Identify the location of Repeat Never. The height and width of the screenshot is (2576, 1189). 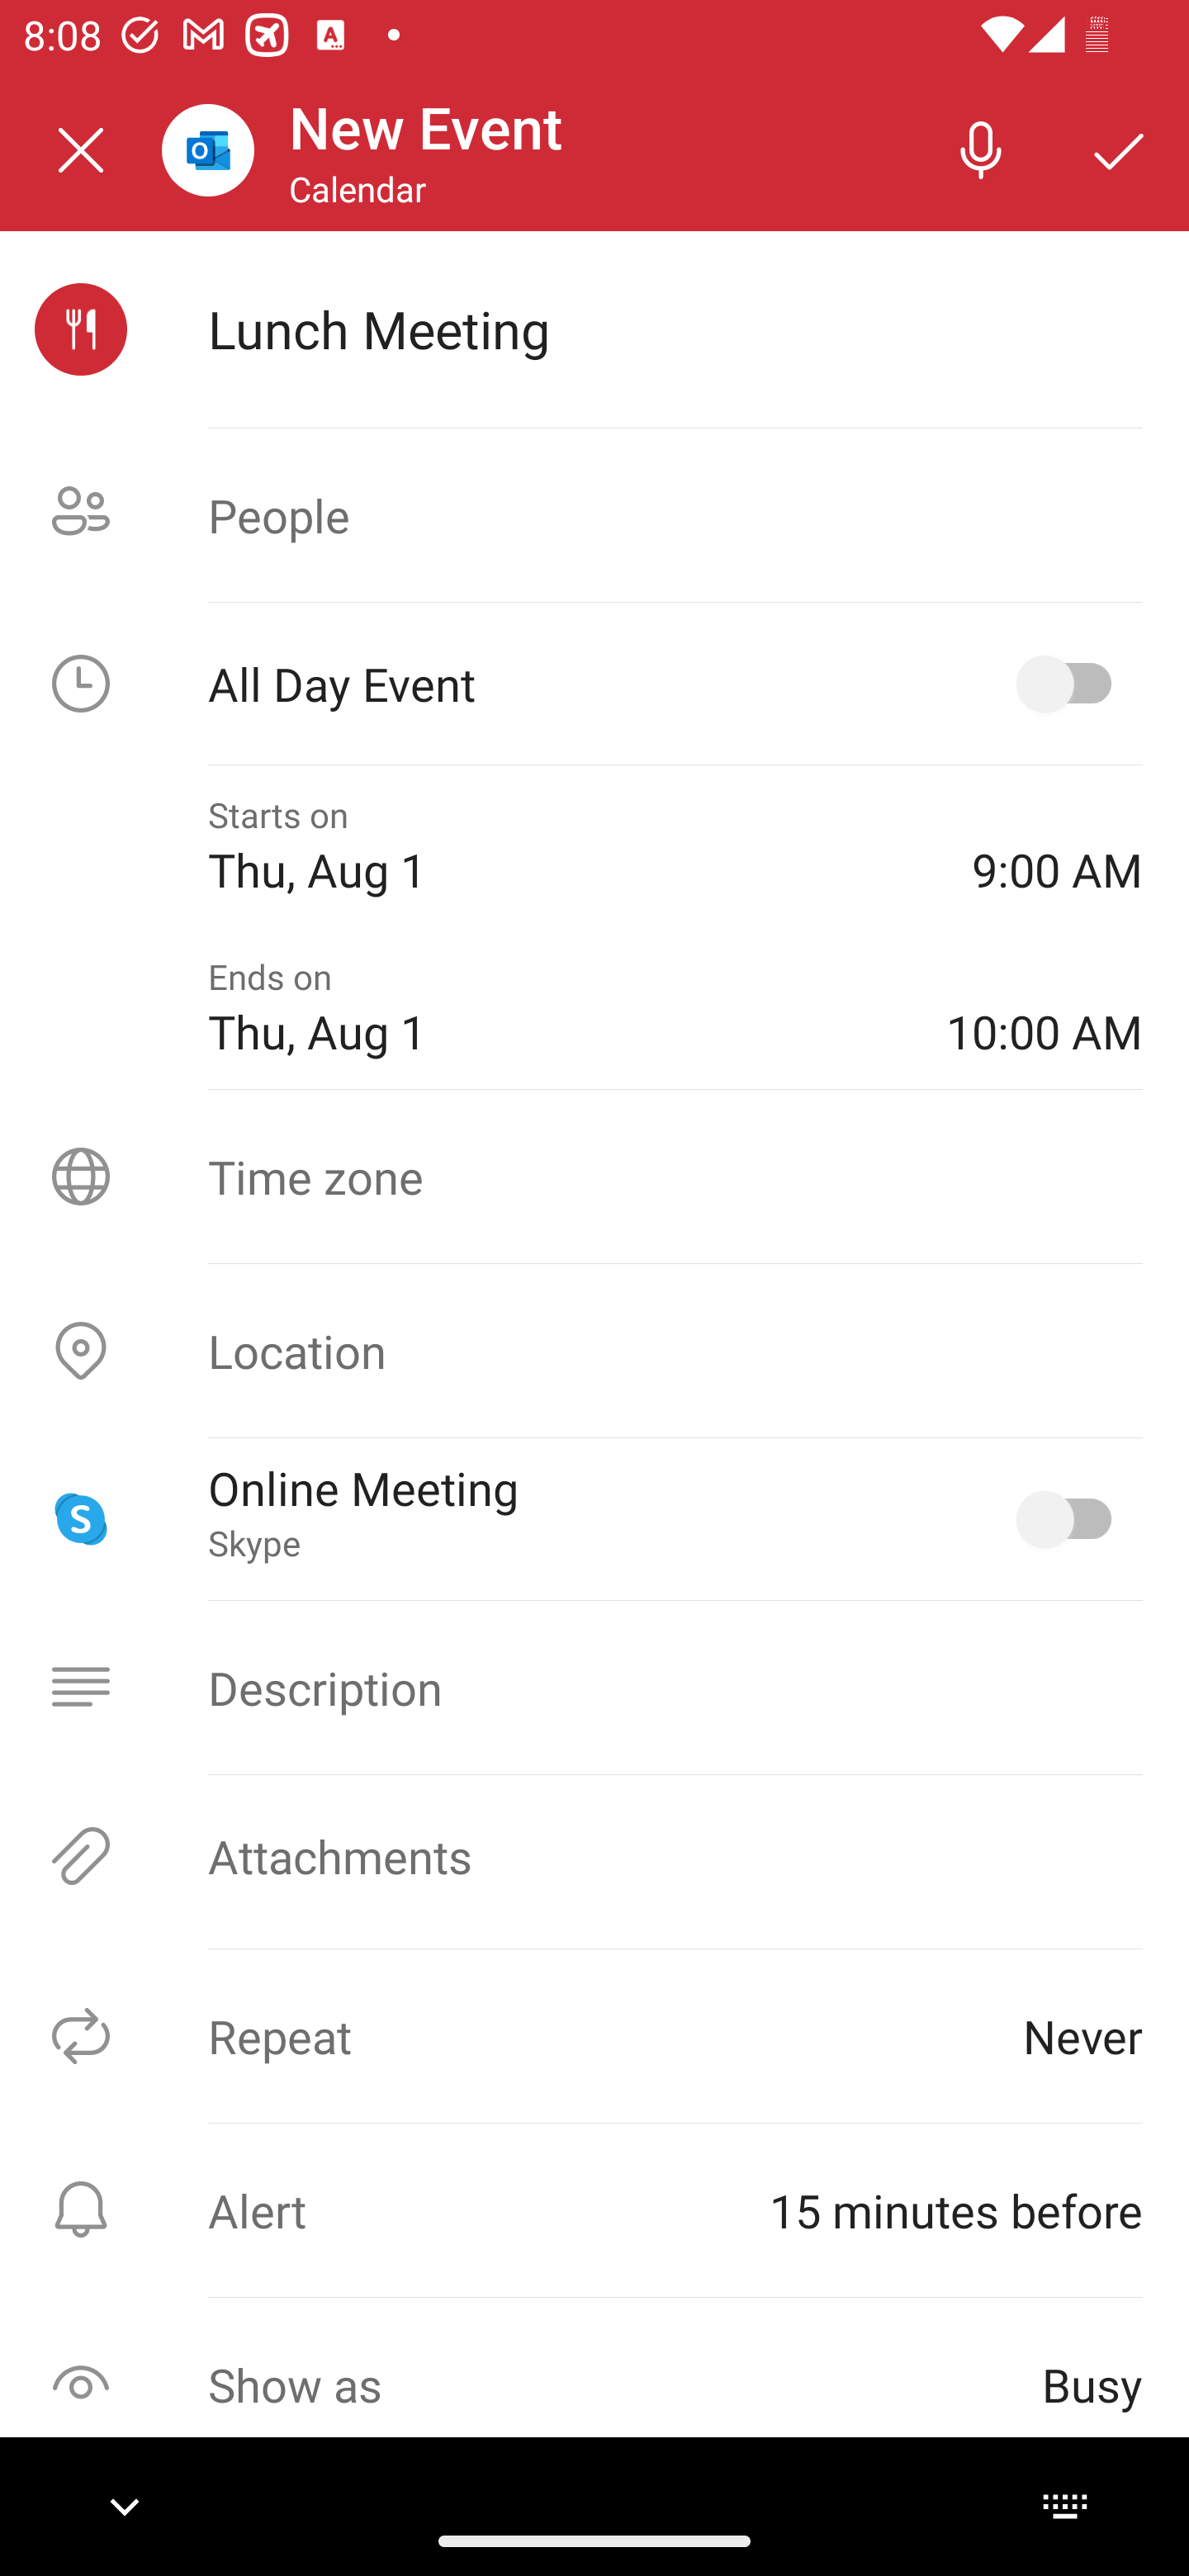
(594, 2036).